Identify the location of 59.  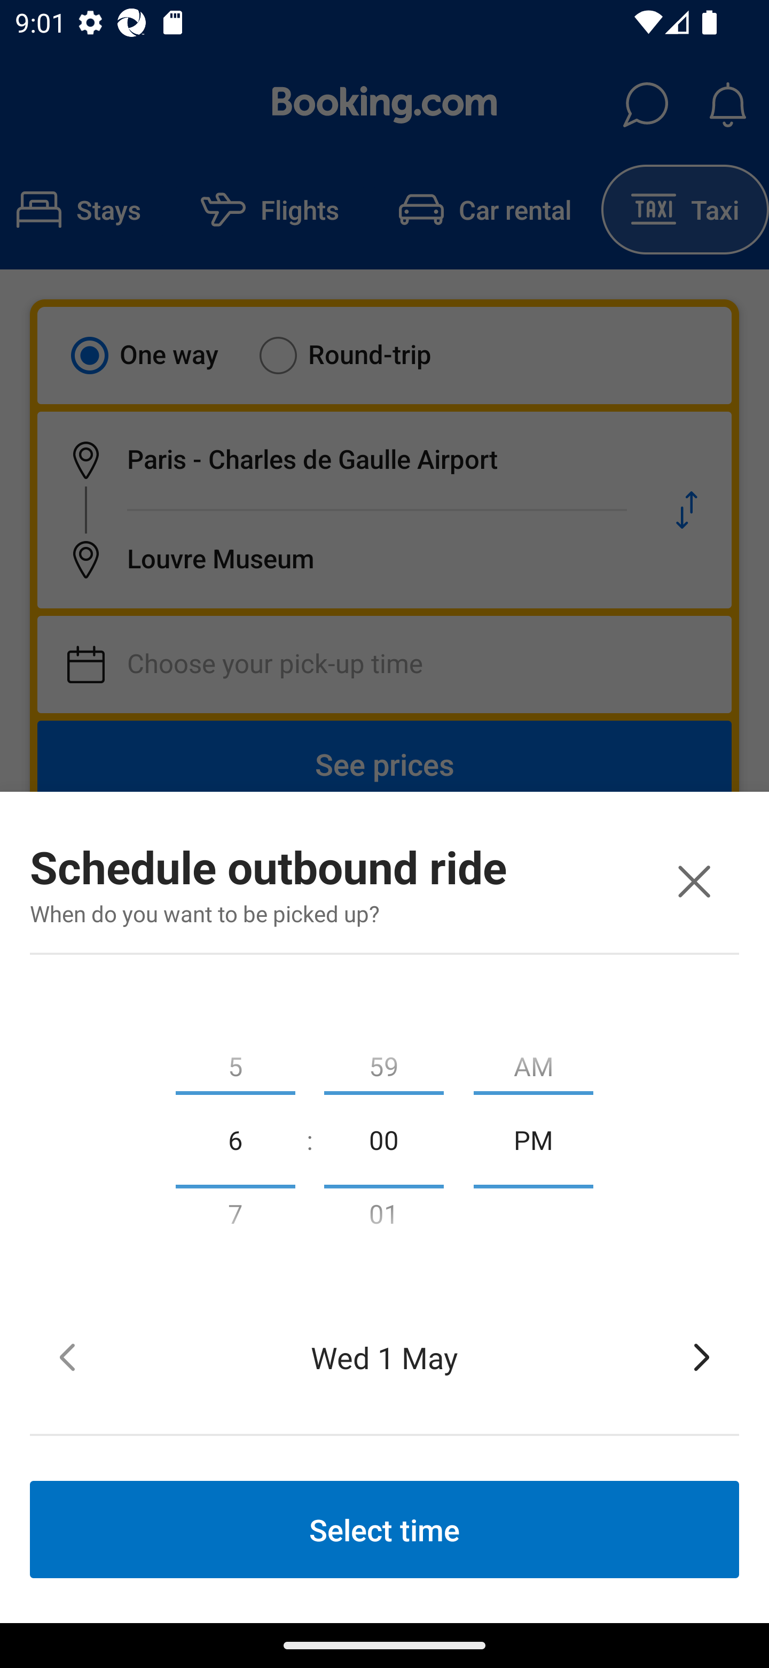
(383, 1062).